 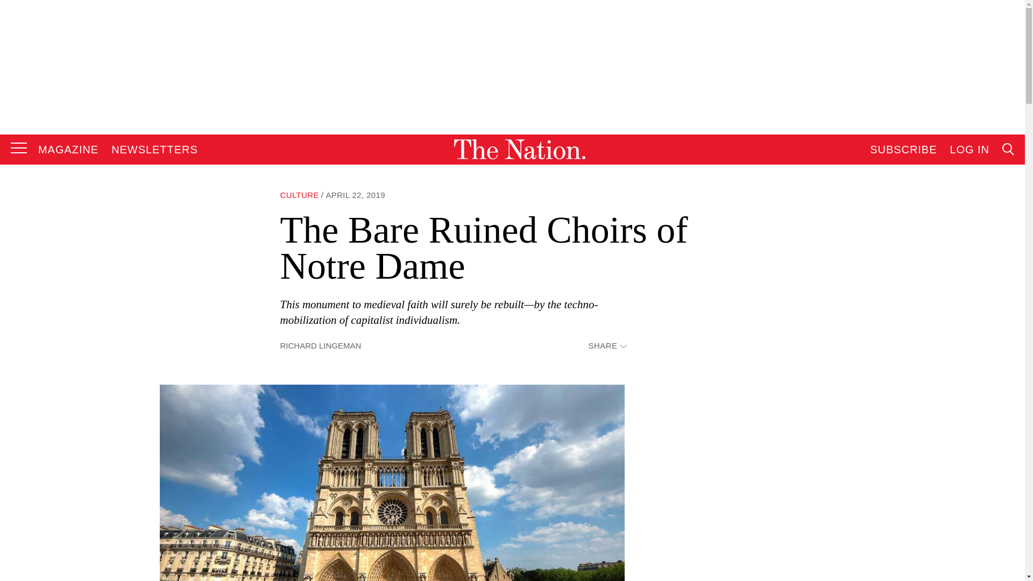 I want to click on LOG IN, so click(x=970, y=150).